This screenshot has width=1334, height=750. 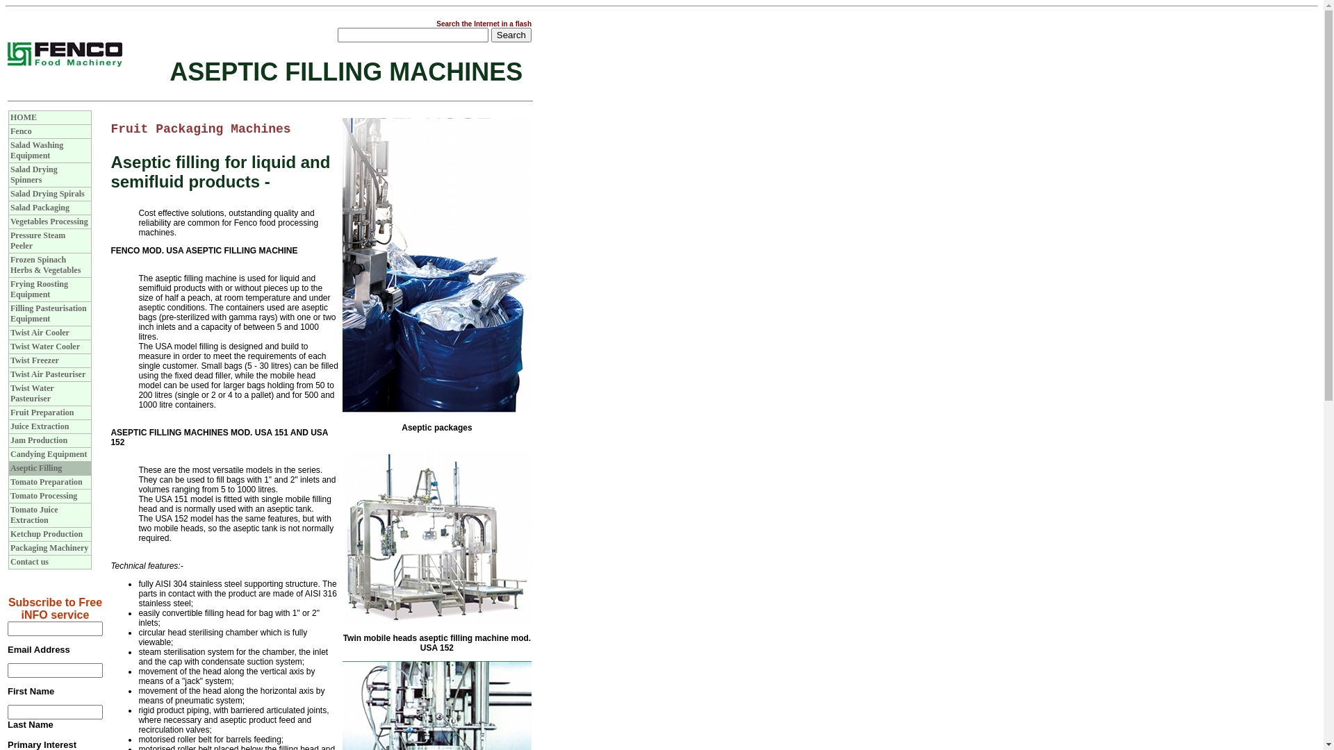 What do you see at coordinates (47, 374) in the screenshot?
I see `Twist Air Pasteuriser` at bounding box center [47, 374].